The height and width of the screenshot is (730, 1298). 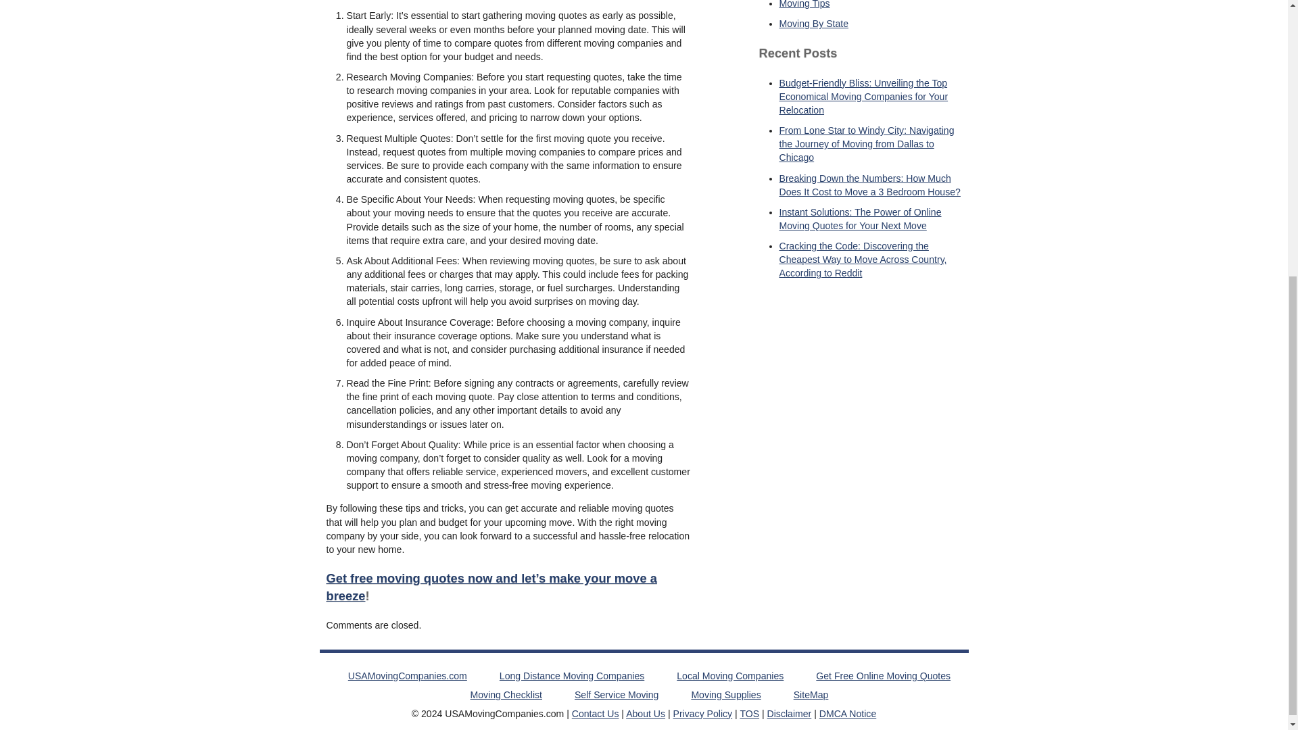 I want to click on Moving By State, so click(x=814, y=24).